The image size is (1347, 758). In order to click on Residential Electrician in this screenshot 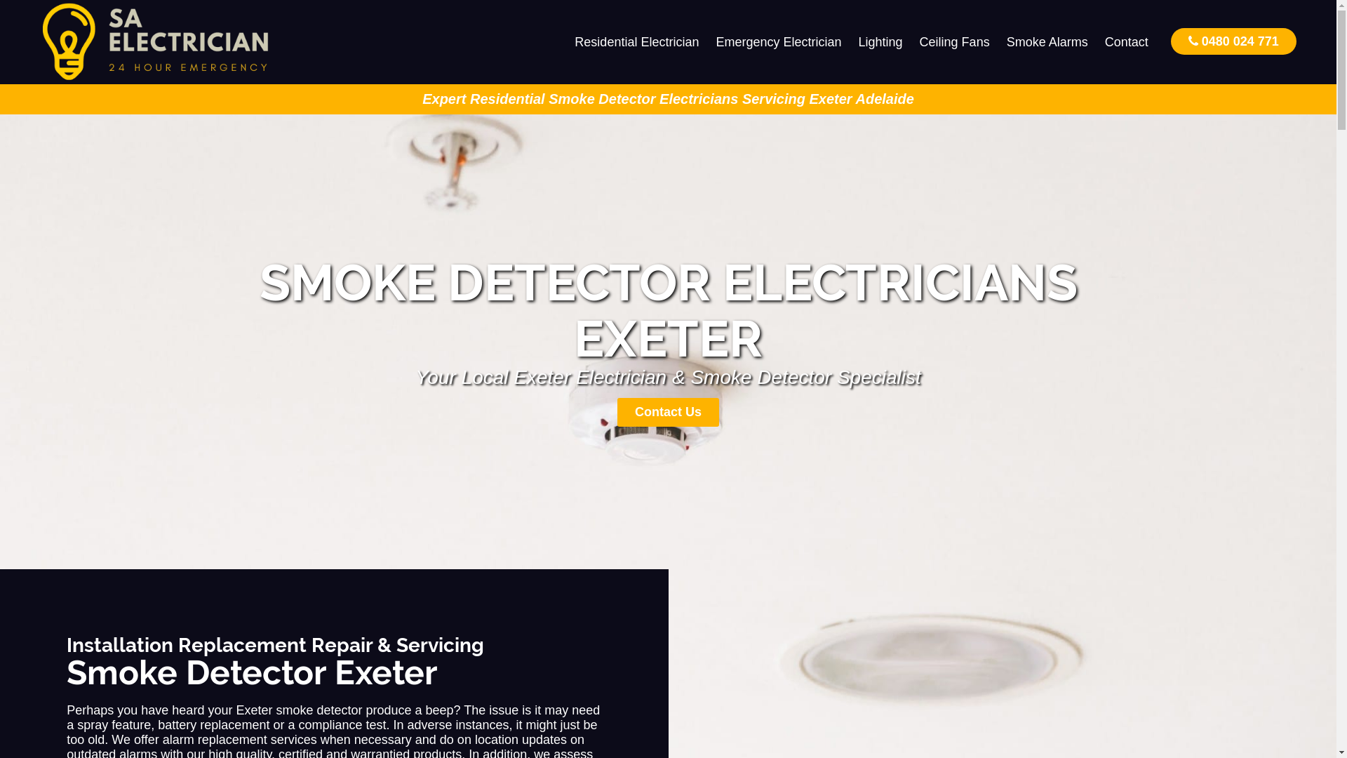, I will do `click(637, 42)`.